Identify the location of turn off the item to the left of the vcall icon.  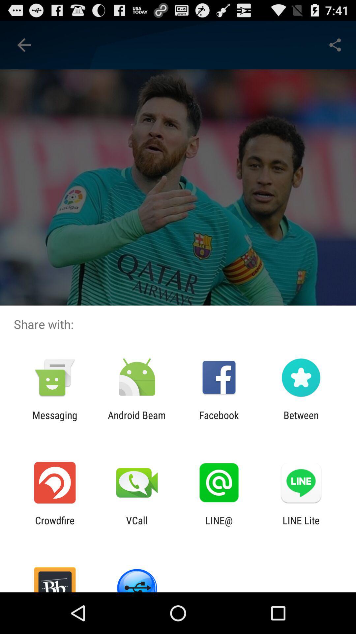
(55, 526).